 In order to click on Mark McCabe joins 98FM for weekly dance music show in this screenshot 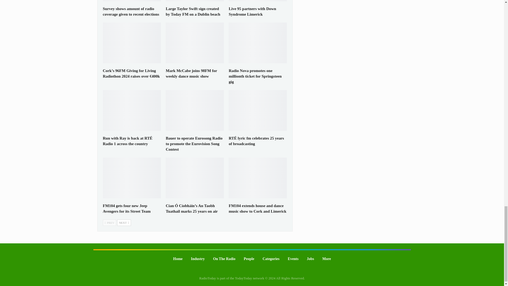, I will do `click(195, 43)`.